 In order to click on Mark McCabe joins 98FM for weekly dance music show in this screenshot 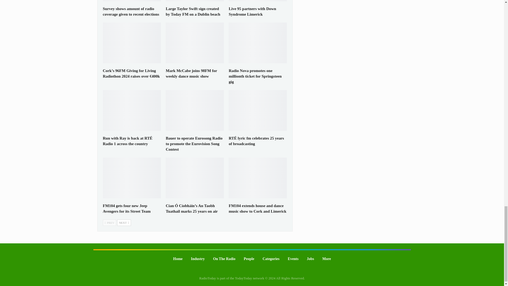, I will do `click(195, 43)`.